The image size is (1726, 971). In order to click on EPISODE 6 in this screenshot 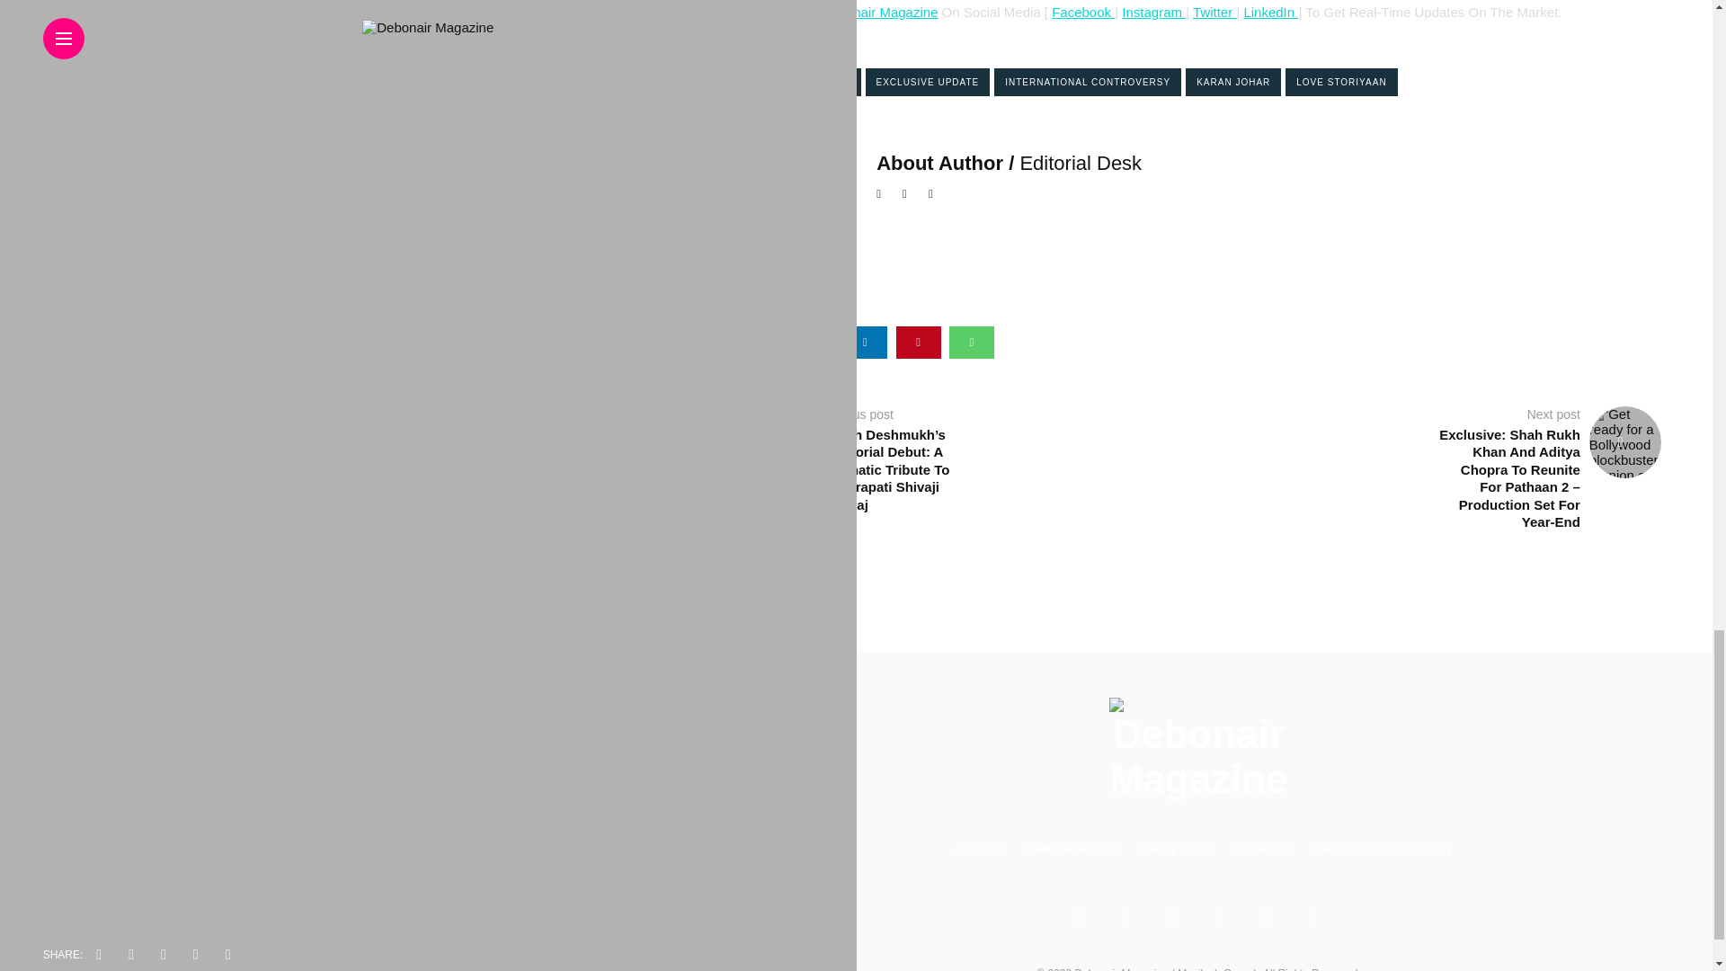, I will do `click(822, 81)`.